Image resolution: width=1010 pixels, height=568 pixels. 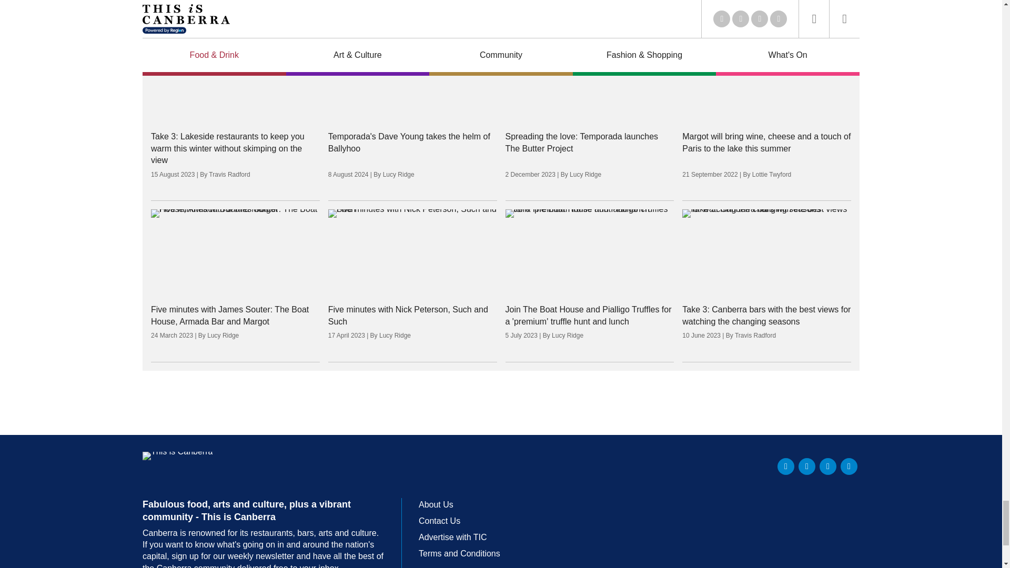 What do you see at coordinates (807, 466) in the screenshot?
I see `Facebook` at bounding box center [807, 466].